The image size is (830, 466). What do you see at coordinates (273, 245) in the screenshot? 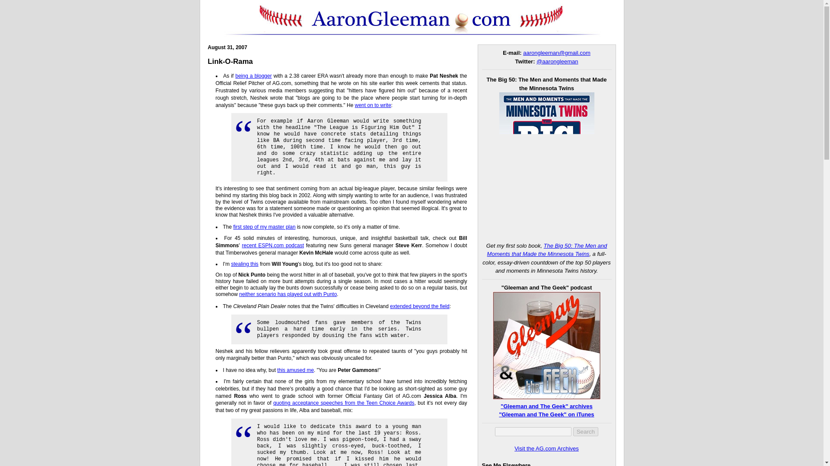
I see `recent ESPN.com podcast` at bounding box center [273, 245].